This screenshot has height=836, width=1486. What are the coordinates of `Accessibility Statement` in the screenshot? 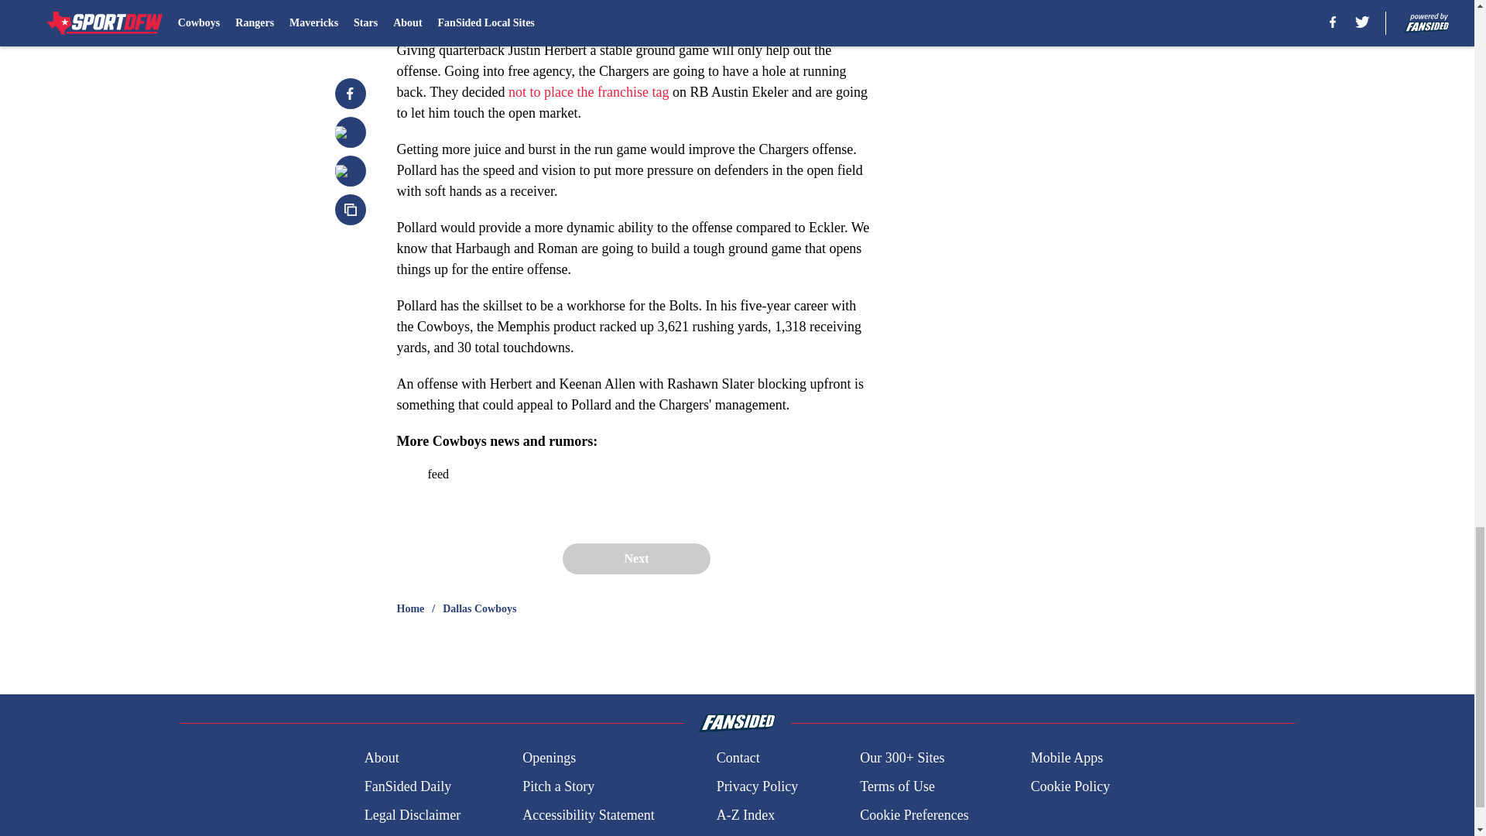 It's located at (588, 816).